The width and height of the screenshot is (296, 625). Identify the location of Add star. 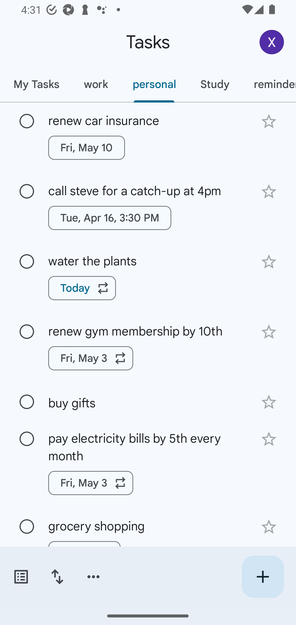
(269, 121).